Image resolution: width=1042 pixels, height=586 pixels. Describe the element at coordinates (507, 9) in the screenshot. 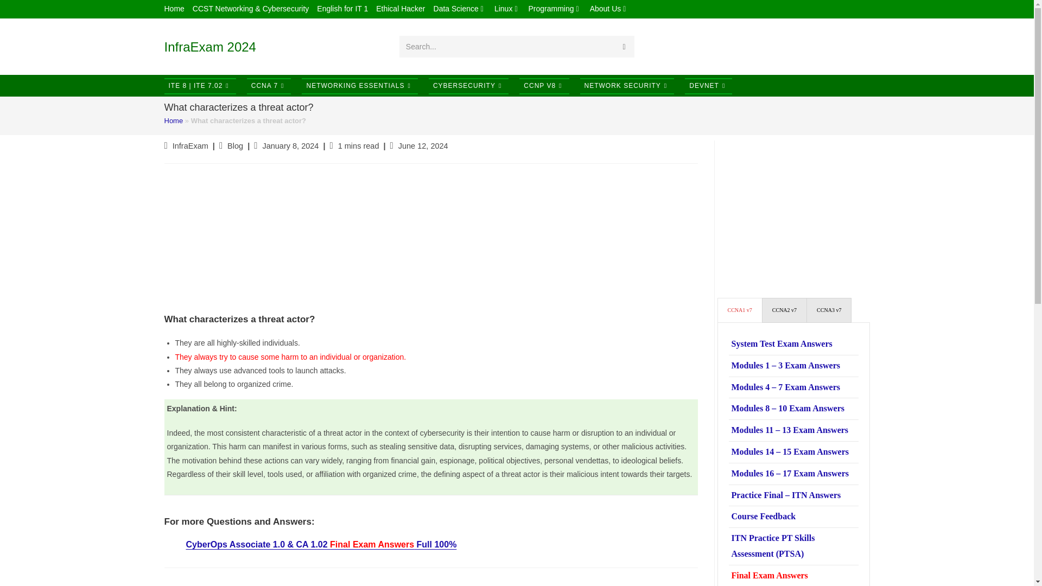

I see `Linux` at that location.